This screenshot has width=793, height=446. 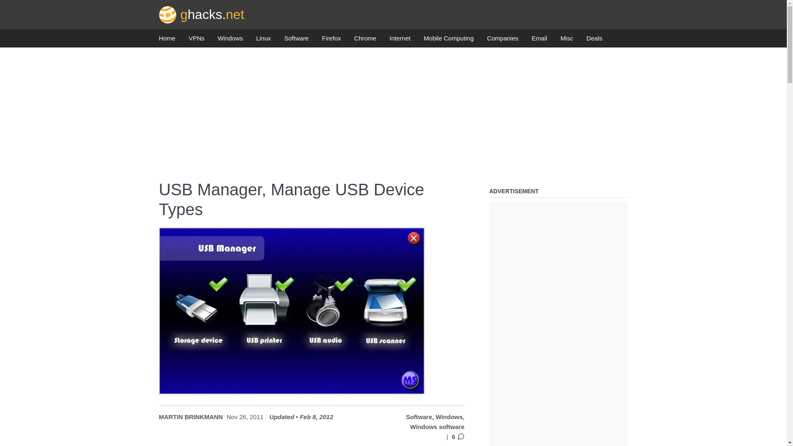 I want to click on Home, so click(x=167, y=40).